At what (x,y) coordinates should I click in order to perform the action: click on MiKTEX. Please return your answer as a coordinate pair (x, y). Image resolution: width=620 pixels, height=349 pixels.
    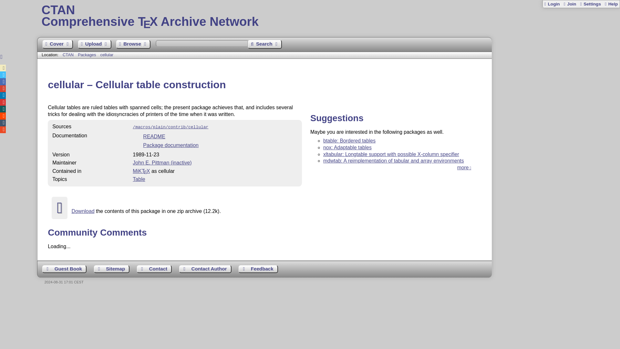
    Looking at the image, I should click on (328, 16).